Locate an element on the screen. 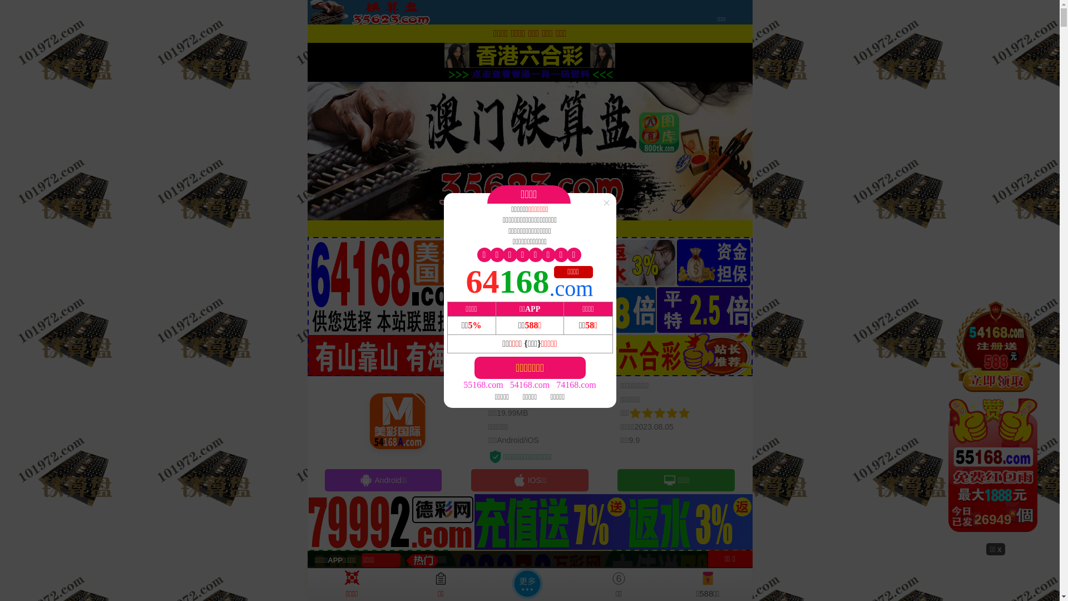  27049 is located at coordinates (996, 421).